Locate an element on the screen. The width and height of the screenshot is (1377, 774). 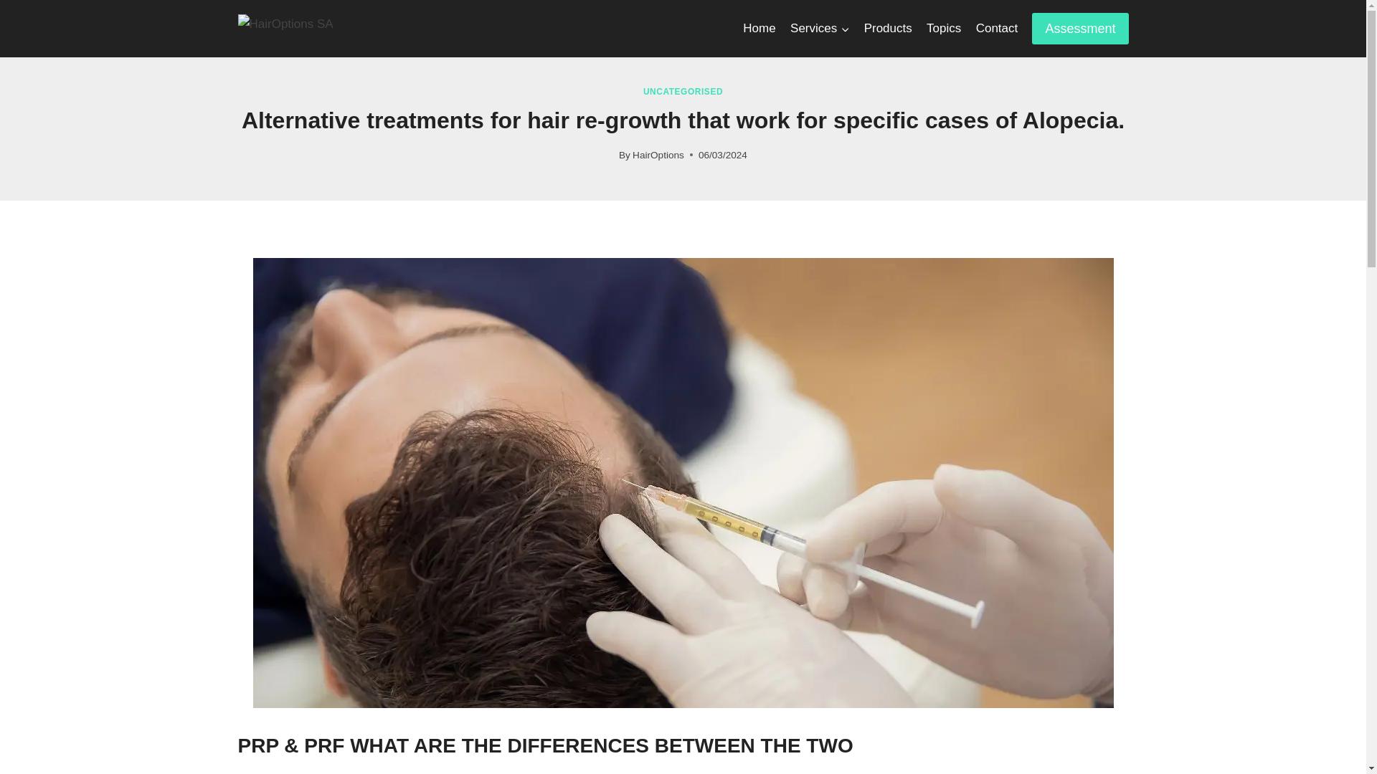
Services is located at coordinates (820, 29).